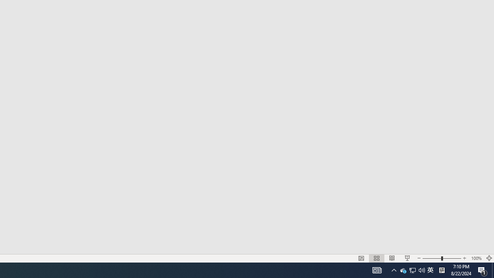 The height and width of the screenshot is (278, 494). Describe the element at coordinates (476, 258) in the screenshot. I see `Zoom 100%` at that location.